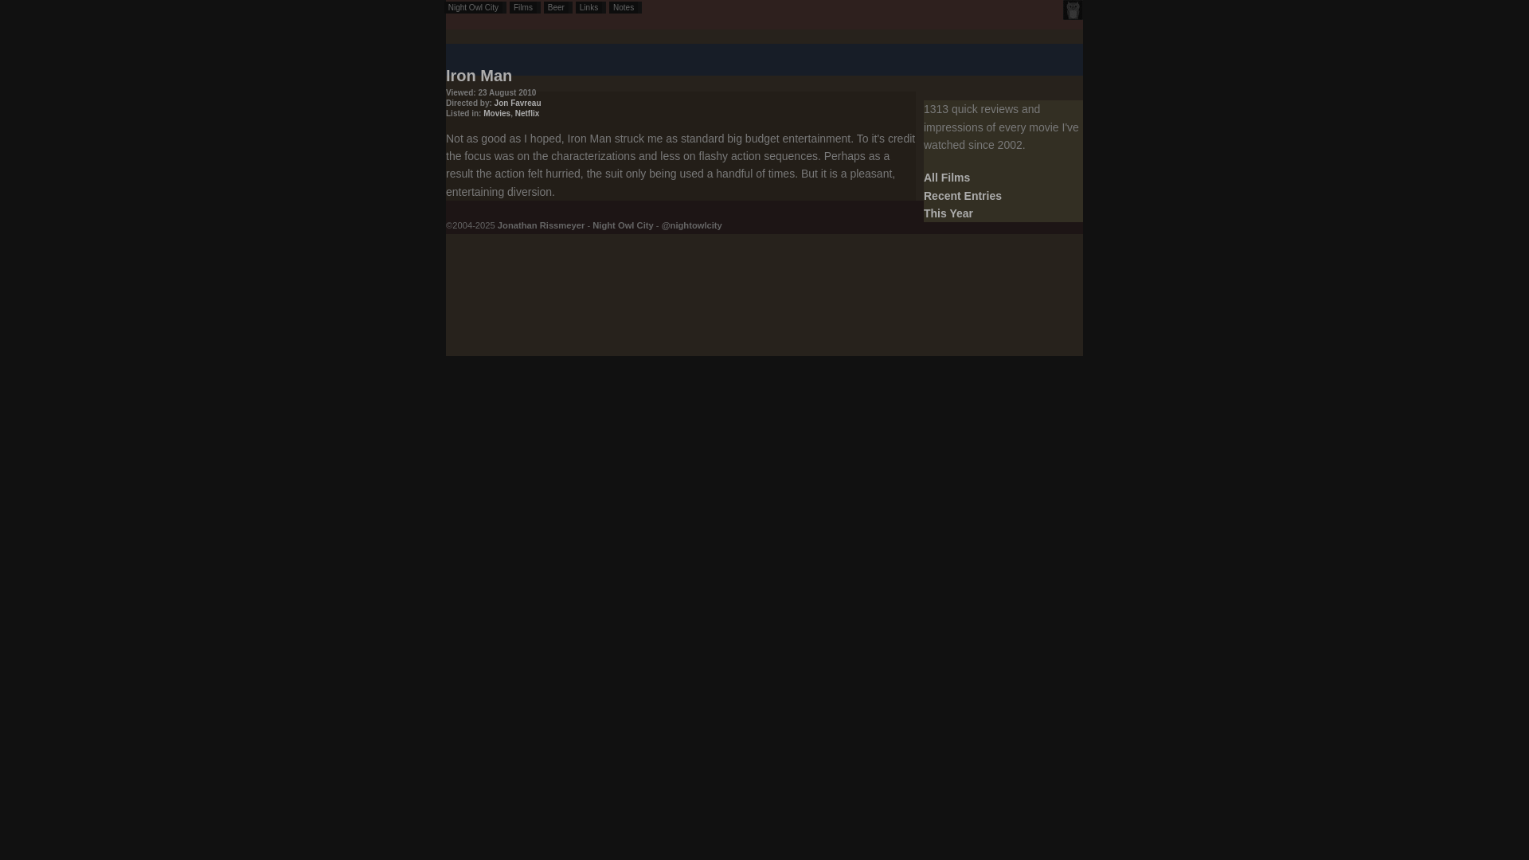  Describe the element at coordinates (497, 113) in the screenshot. I see `Movies` at that location.